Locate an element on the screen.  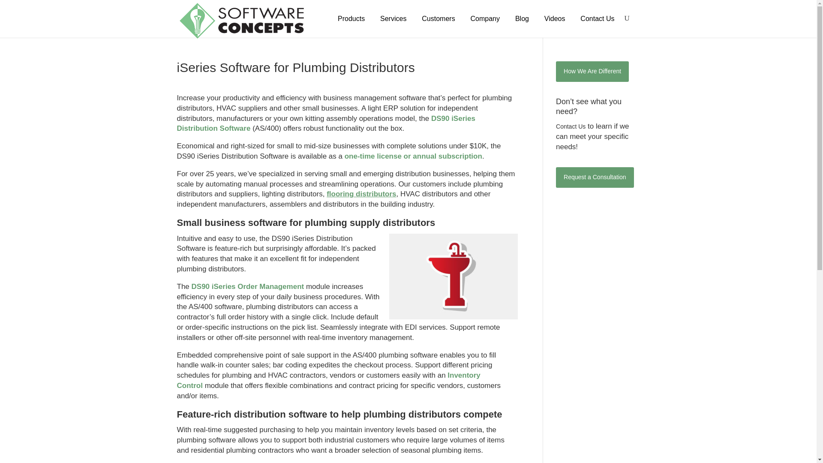
one-time license or annual subscription is located at coordinates (413, 156).